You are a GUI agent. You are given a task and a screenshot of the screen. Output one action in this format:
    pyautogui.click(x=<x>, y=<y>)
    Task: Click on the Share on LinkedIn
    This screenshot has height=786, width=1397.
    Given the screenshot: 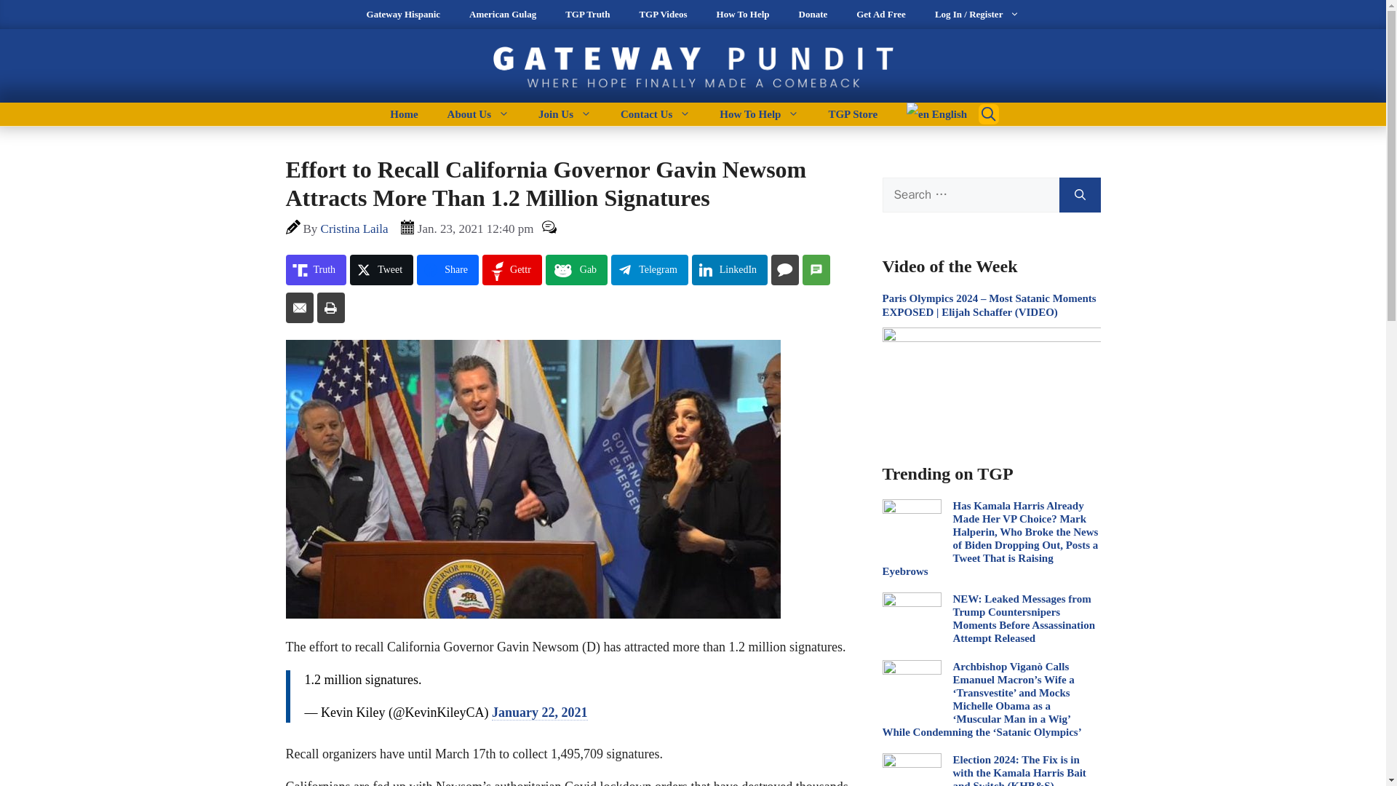 What is the action you would take?
    pyautogui.click(x=729, y=269)
    